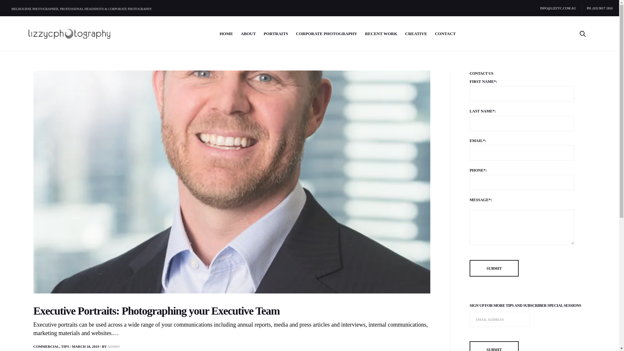 The width and height of the screenshot is (624, 351). What do you see at coordinates (248, 34) in the screenshot?
I see `ABOUT` at bounding box center [248, 34].